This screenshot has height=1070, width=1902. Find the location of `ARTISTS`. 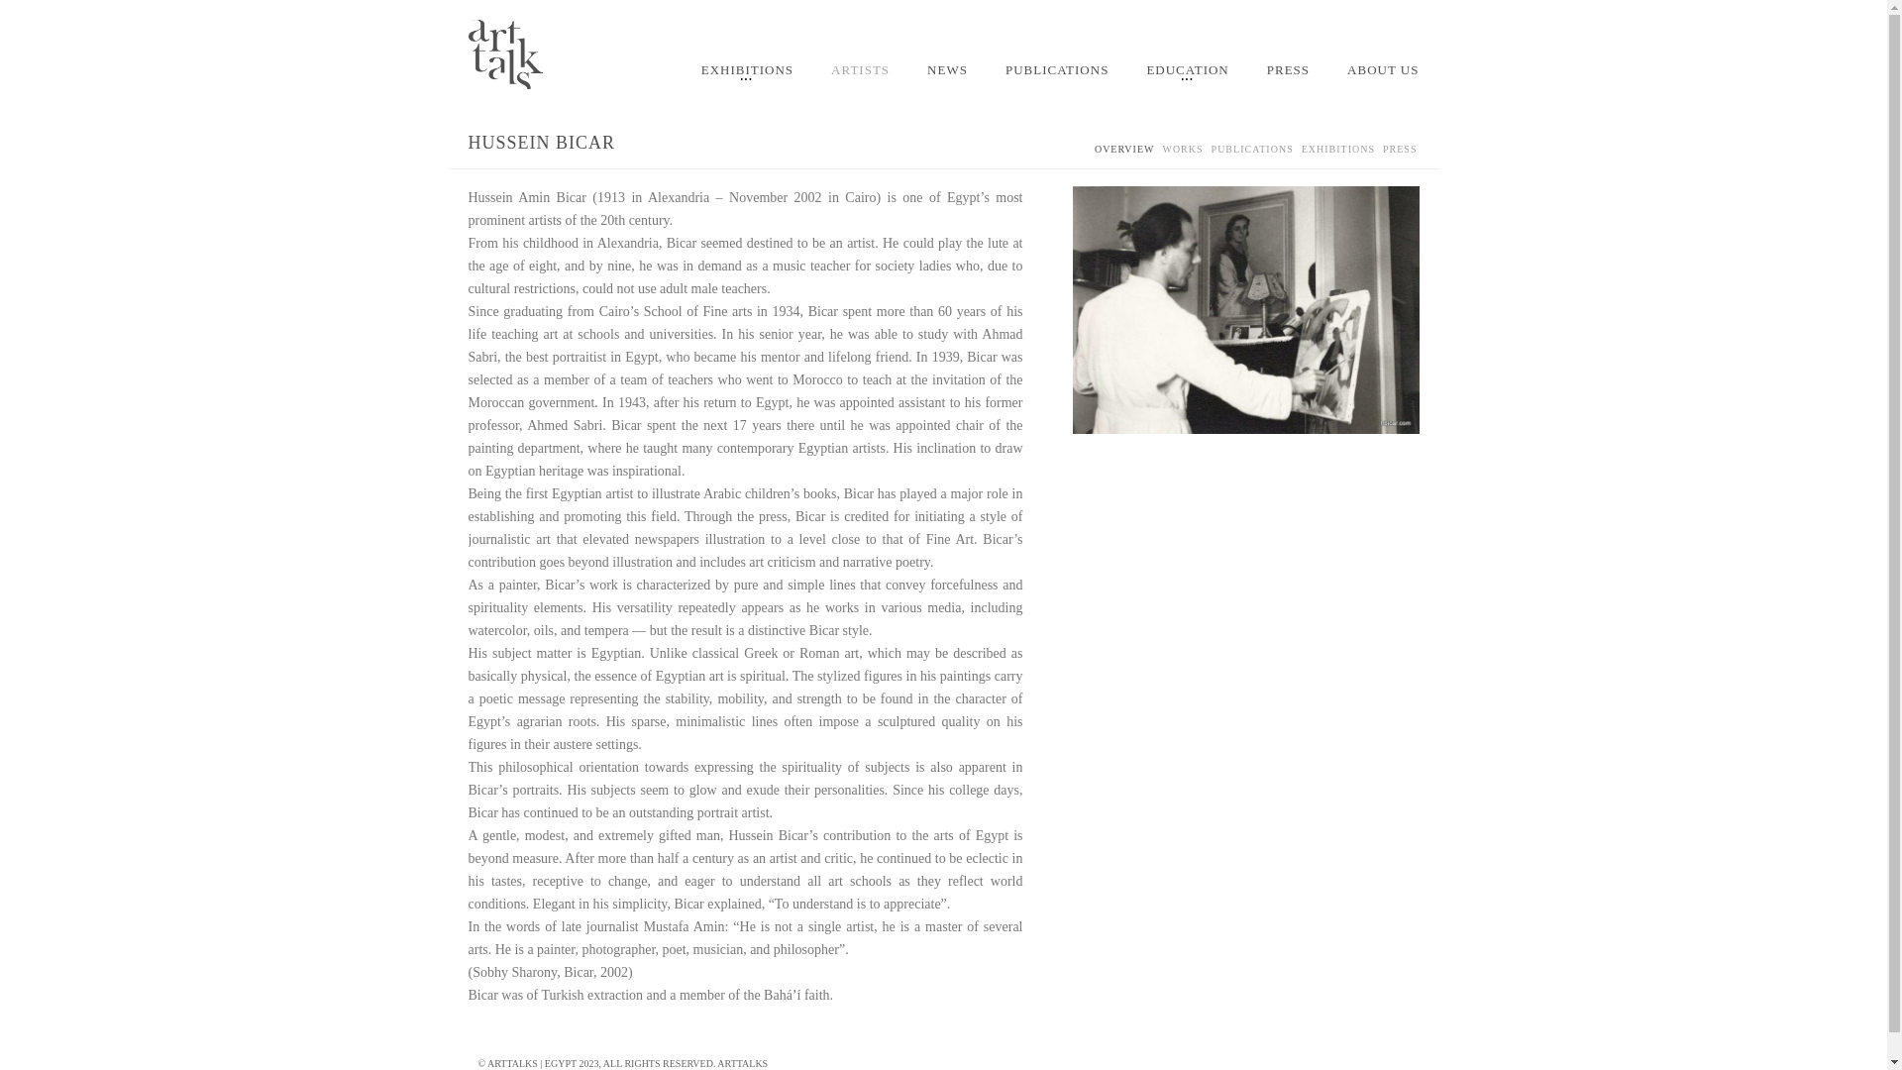

ARTISTS is located at coordinates (860, 74).